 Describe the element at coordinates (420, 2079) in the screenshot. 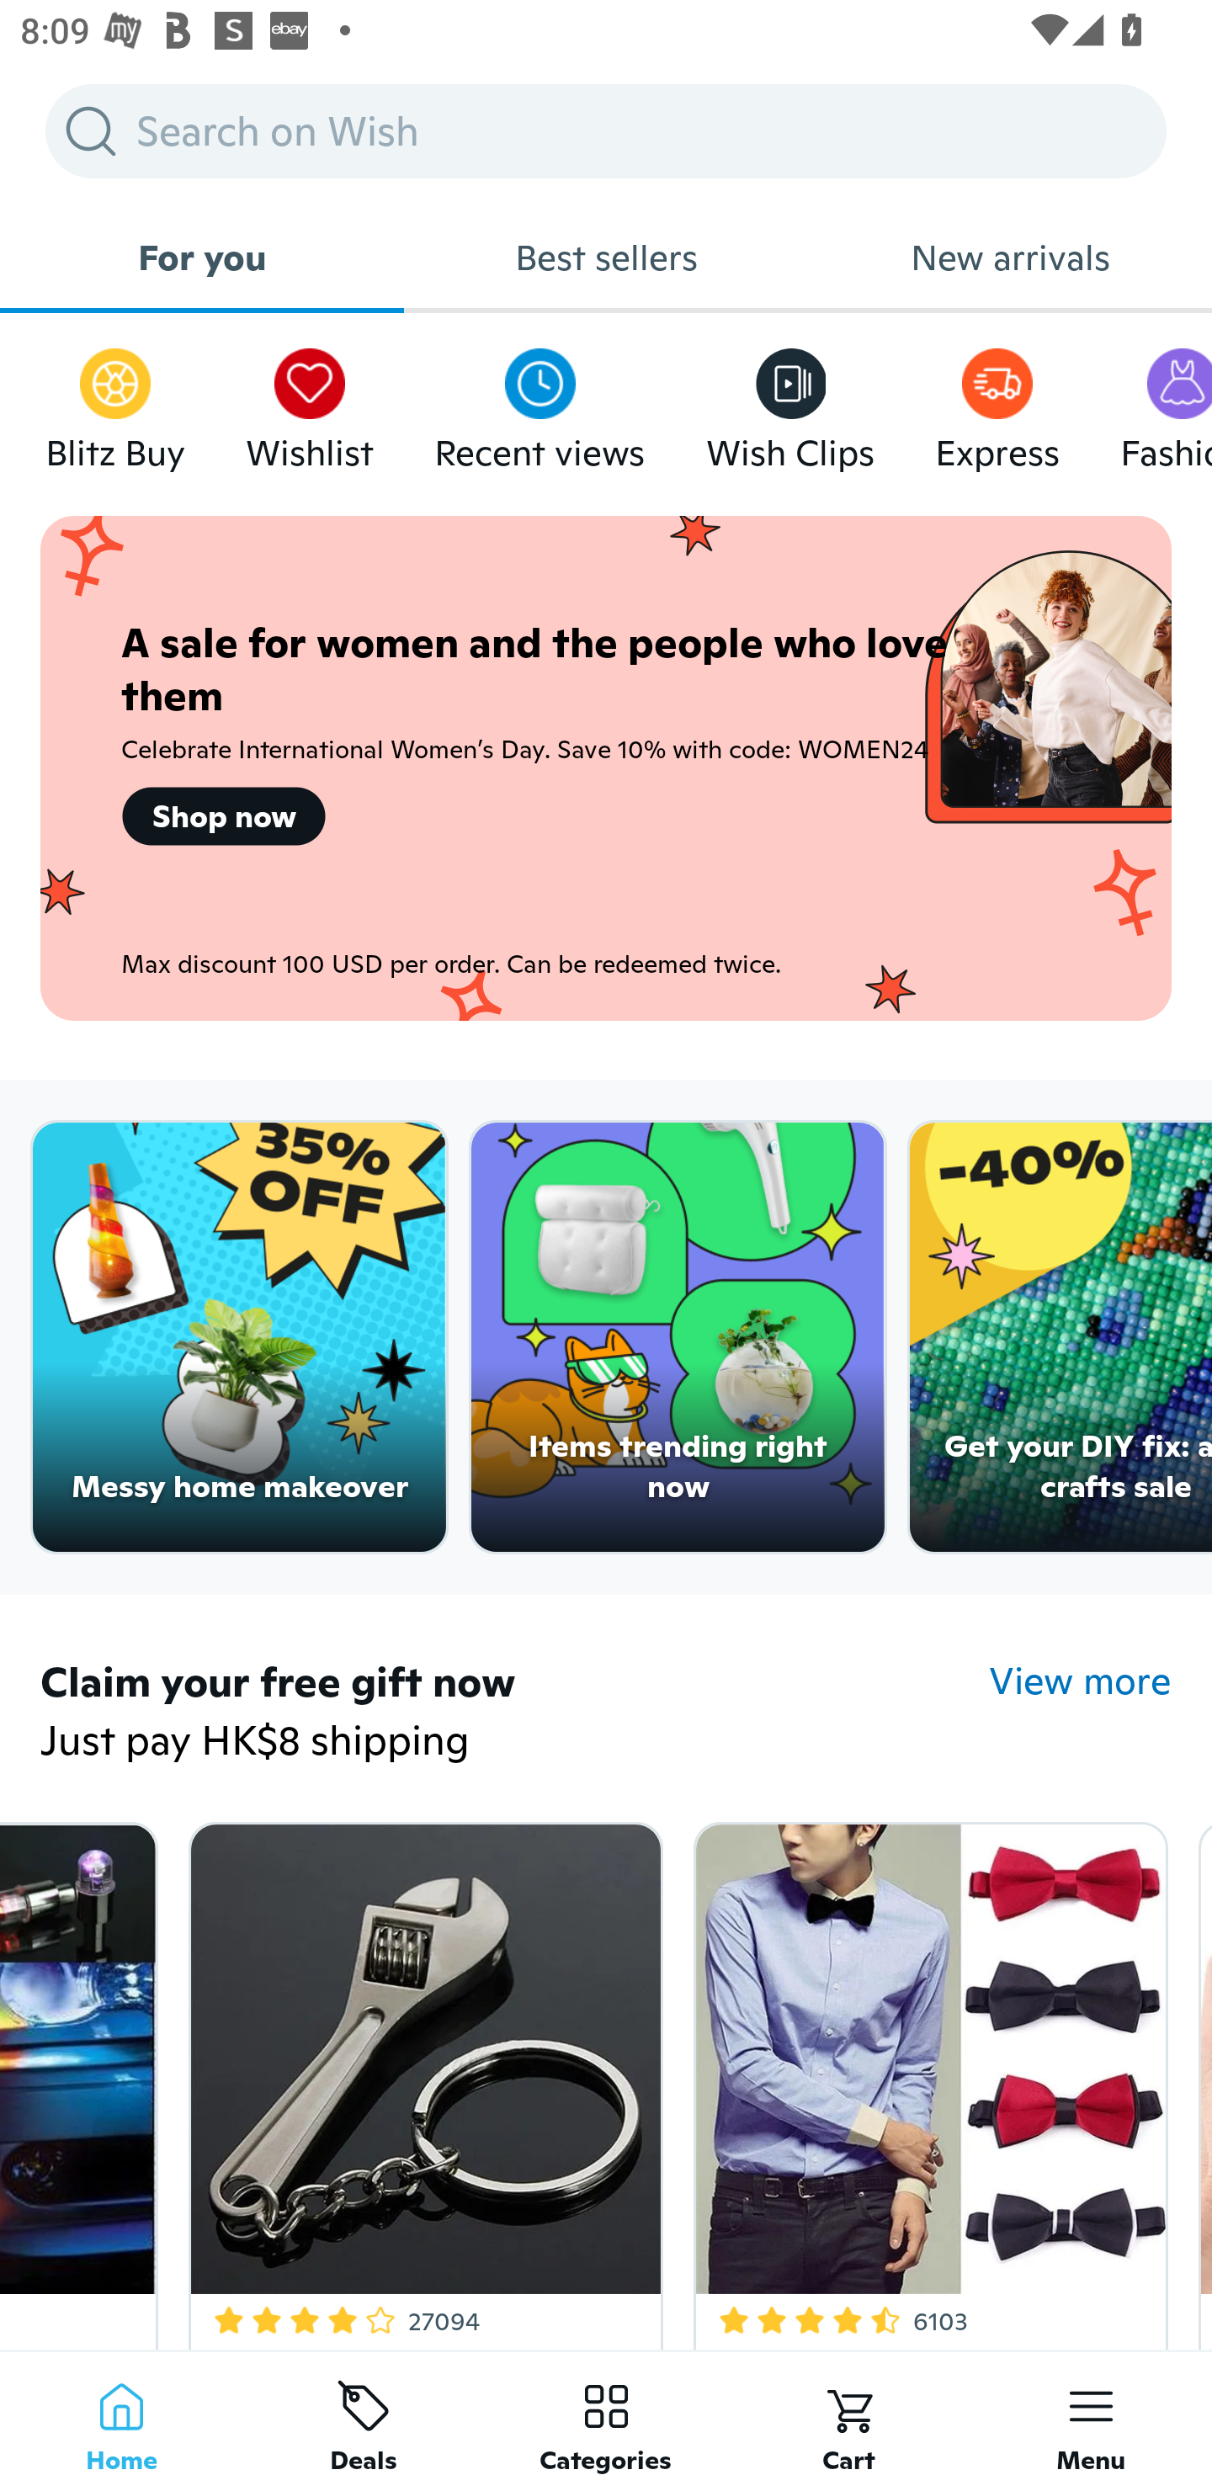

I see `4 Star Rating 27094 Free` at that location.